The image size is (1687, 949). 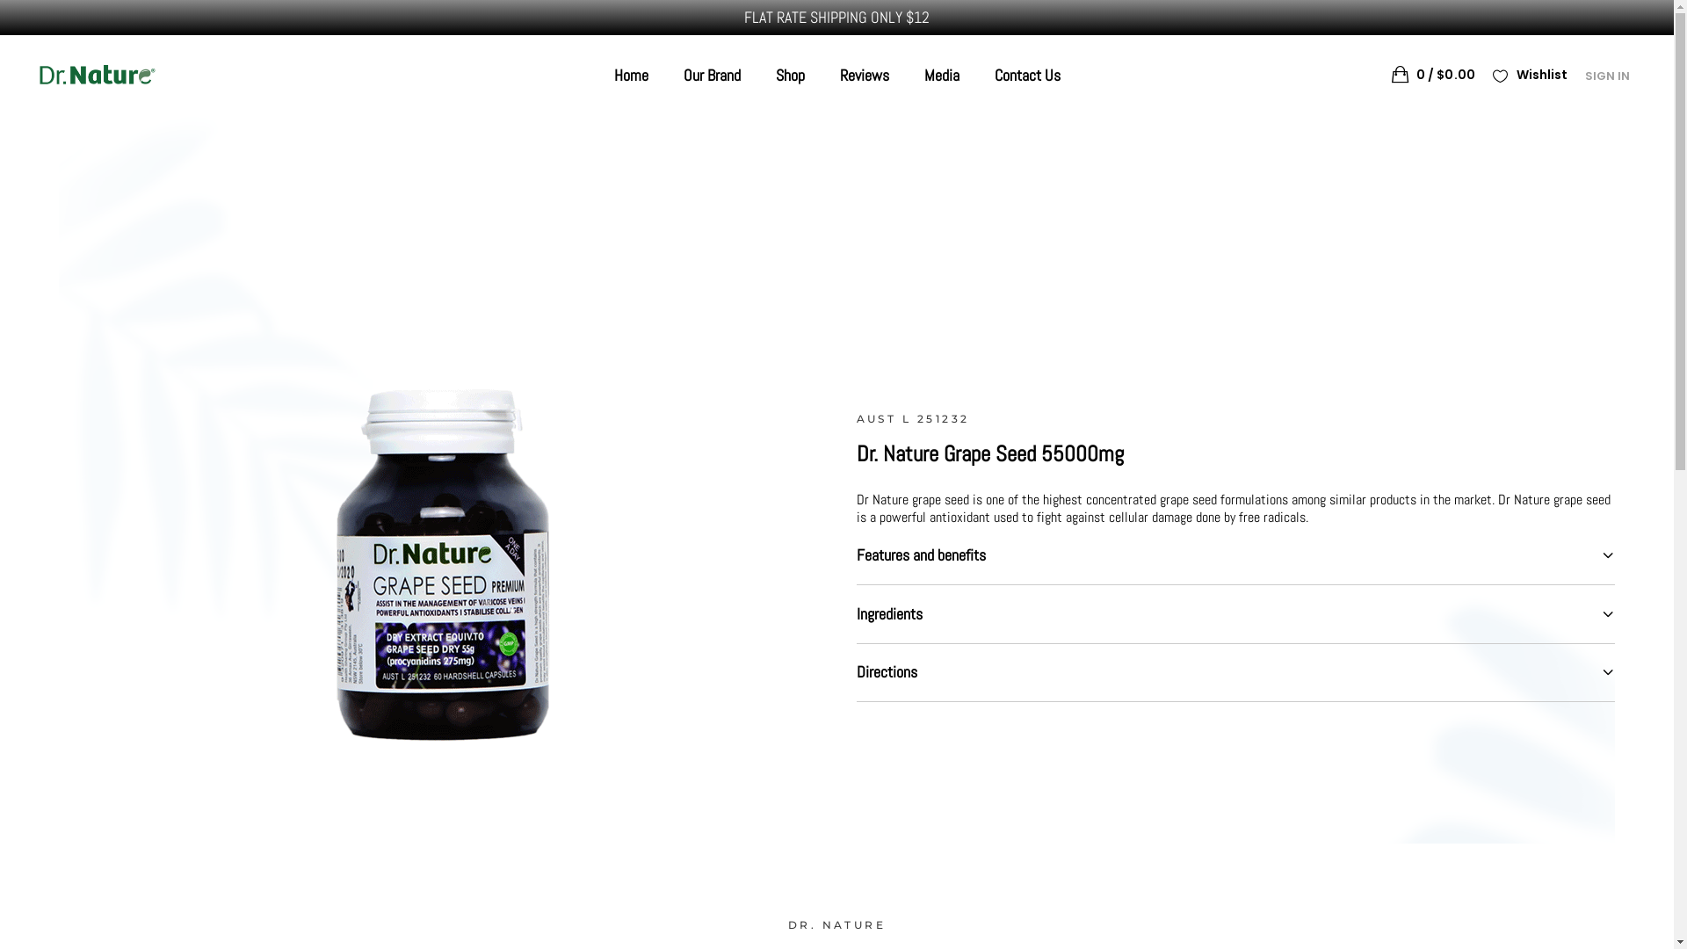 What do you see at coordinates (879, 833) in the screenshot?
I see `Our Panel` at bounding box center [879, 833].